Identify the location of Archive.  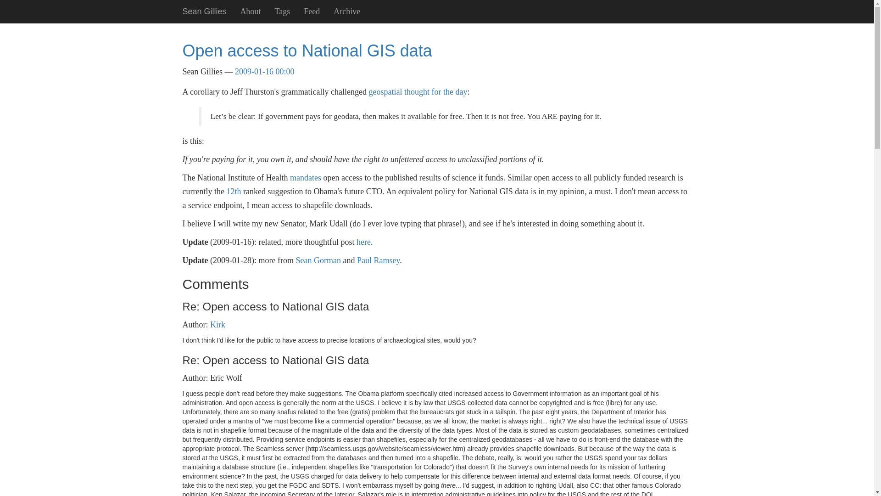
(347, 11).